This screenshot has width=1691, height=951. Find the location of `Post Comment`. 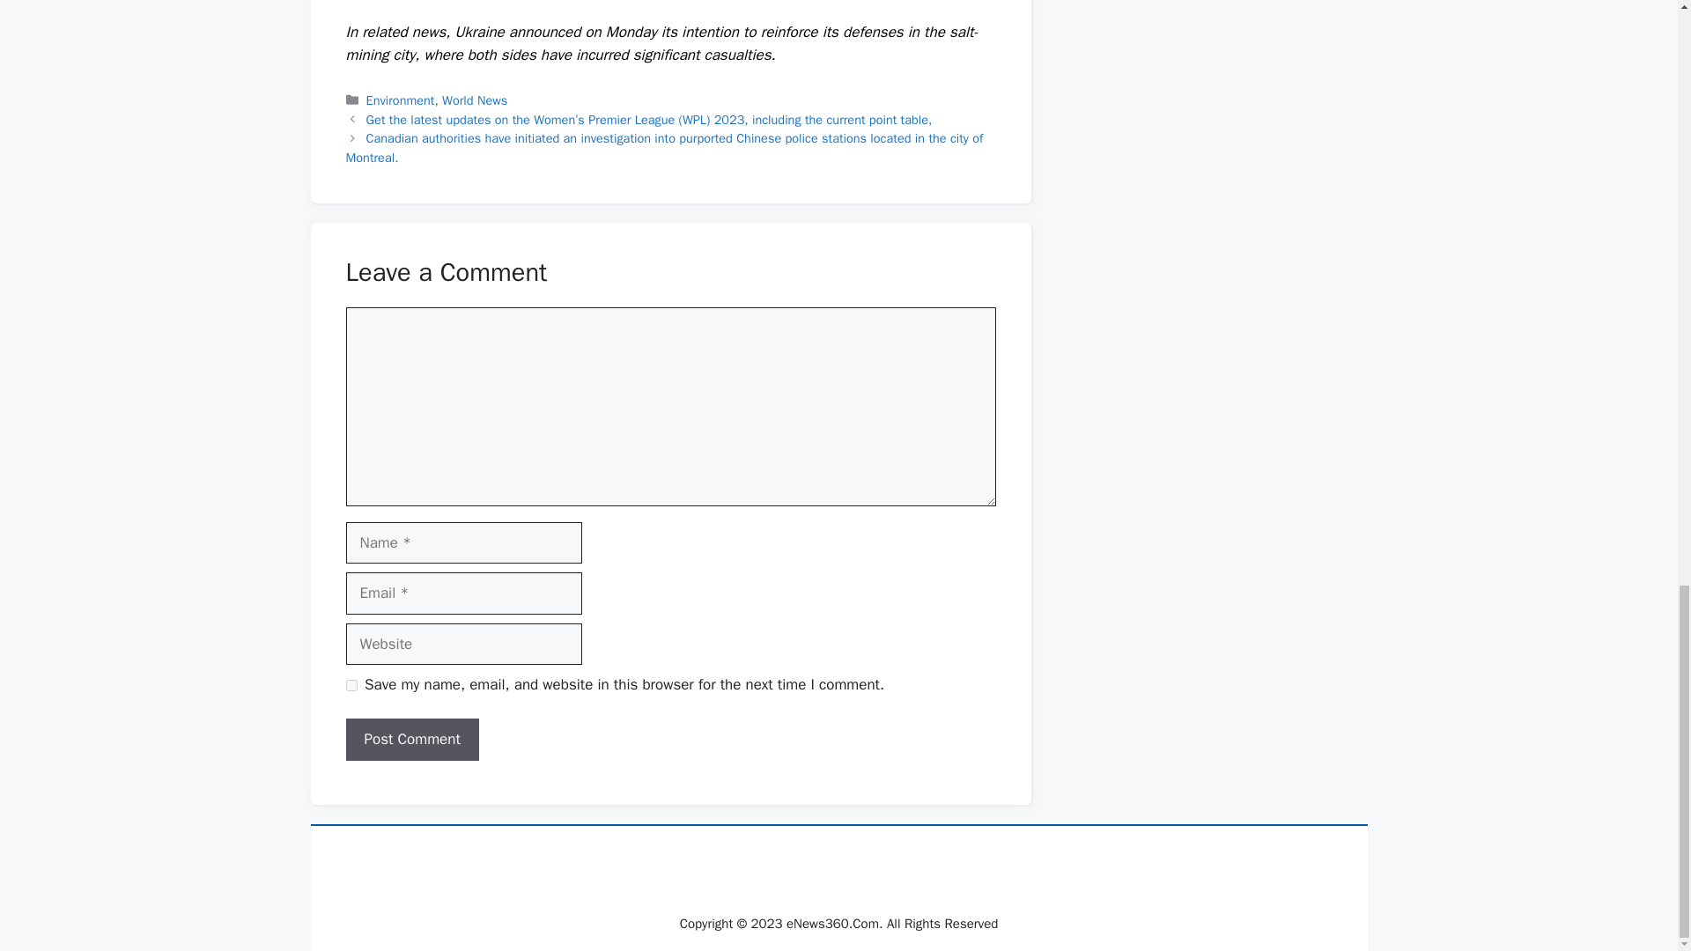

Post Comment is located at coordinates (411, 740).